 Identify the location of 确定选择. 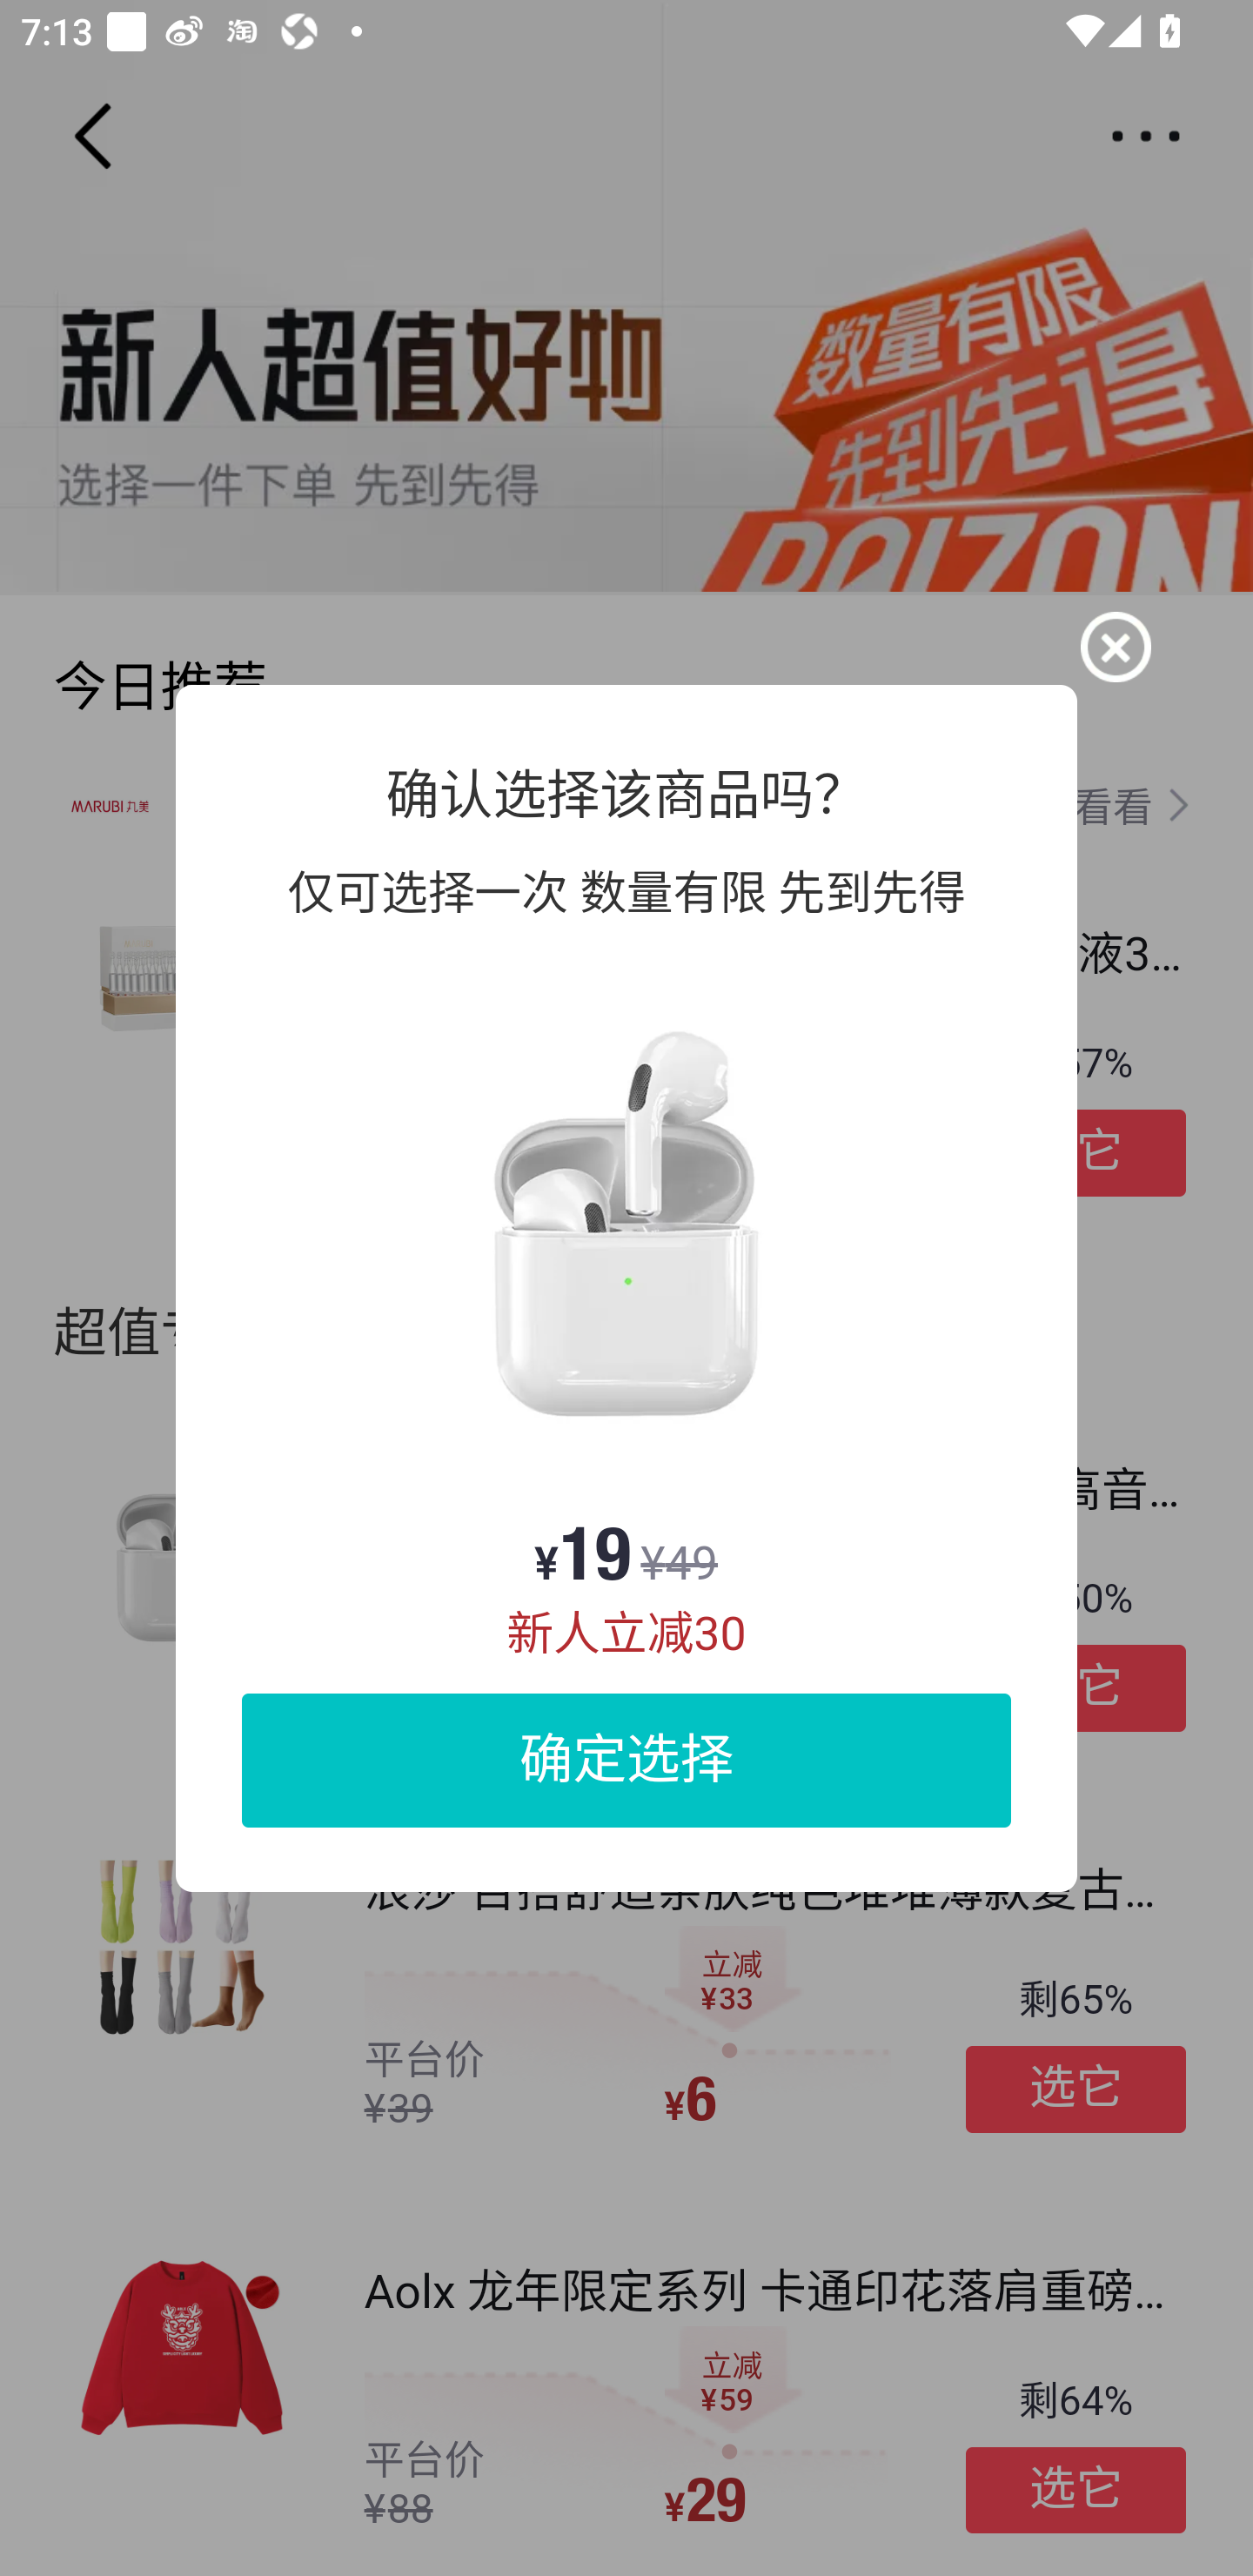
(626, 1759).